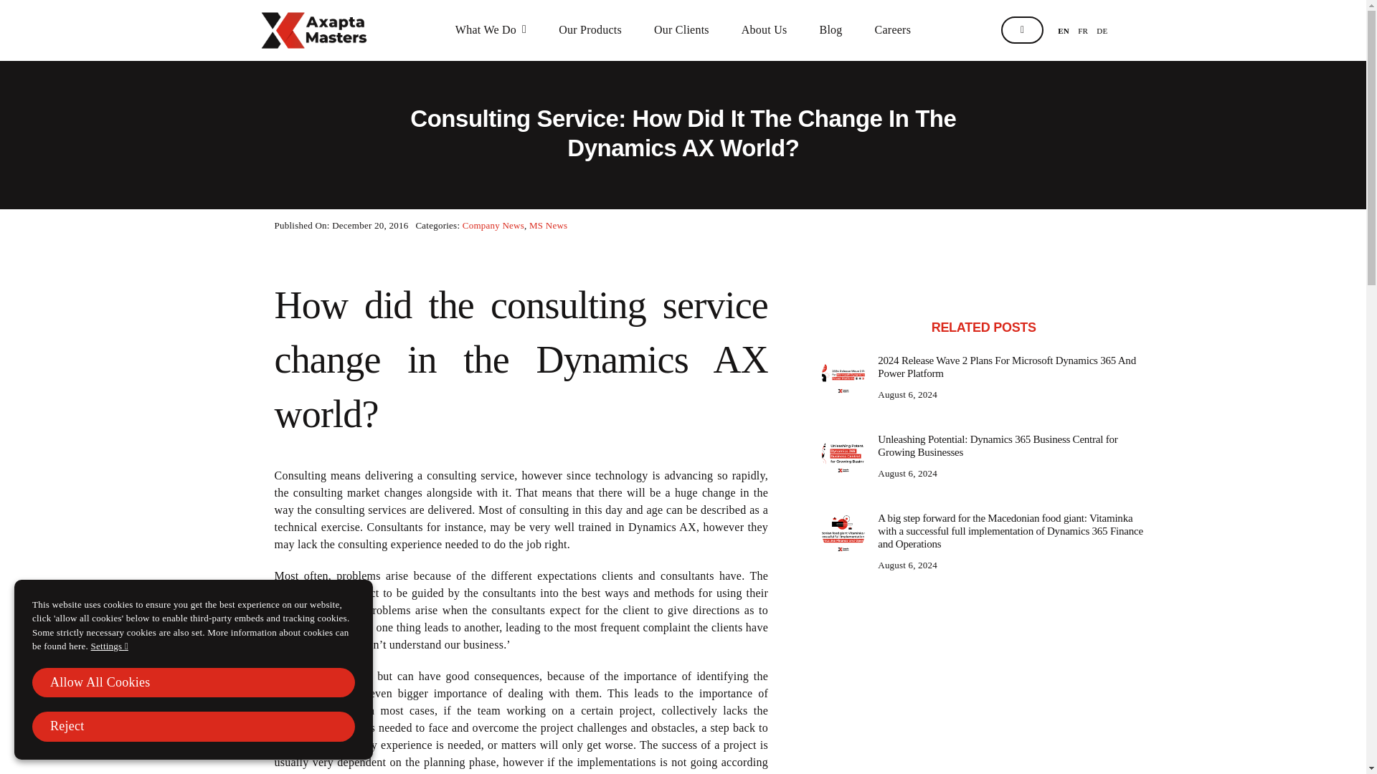 This screenshot has width=1377, height=774. I want to click on Our Clients, so click(681, 30).